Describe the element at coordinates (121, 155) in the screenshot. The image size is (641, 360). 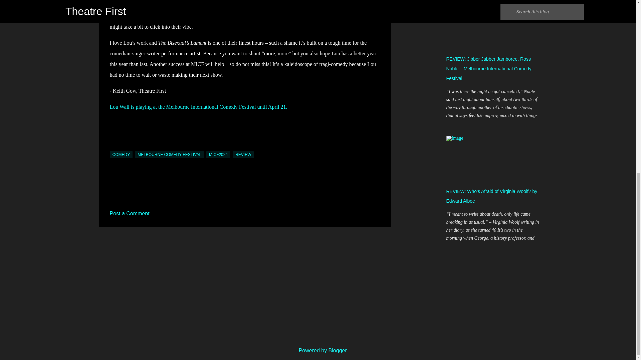
I see `COMEDY` at that location.